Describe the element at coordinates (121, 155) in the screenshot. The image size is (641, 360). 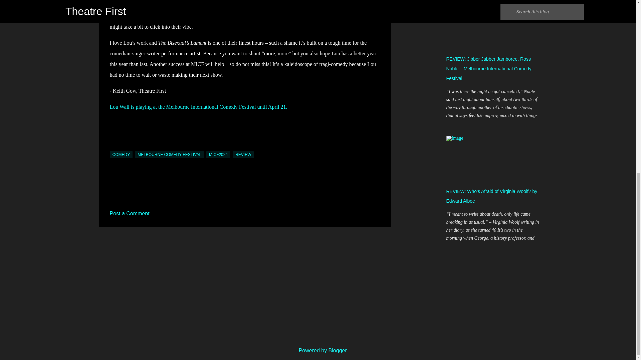
I see `COMEDY` at that location.